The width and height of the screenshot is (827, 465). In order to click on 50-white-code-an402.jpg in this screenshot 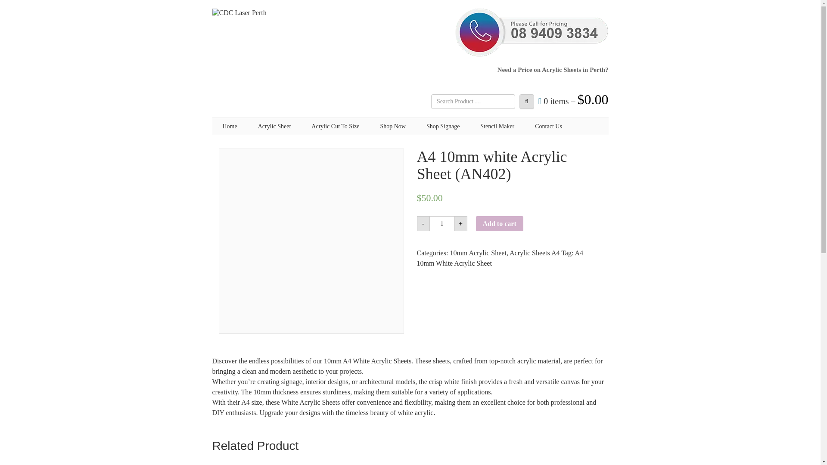, I will do `click(257, 461)`.